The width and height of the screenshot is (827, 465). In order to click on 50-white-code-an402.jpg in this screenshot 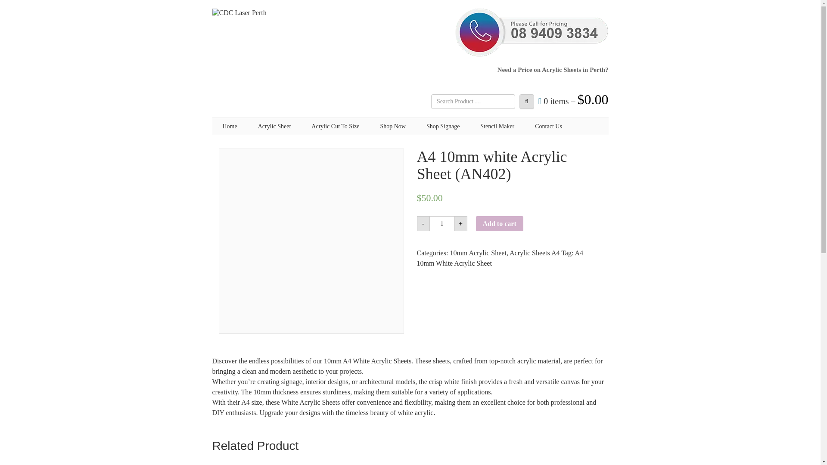, I will do `click(257, 461)`.